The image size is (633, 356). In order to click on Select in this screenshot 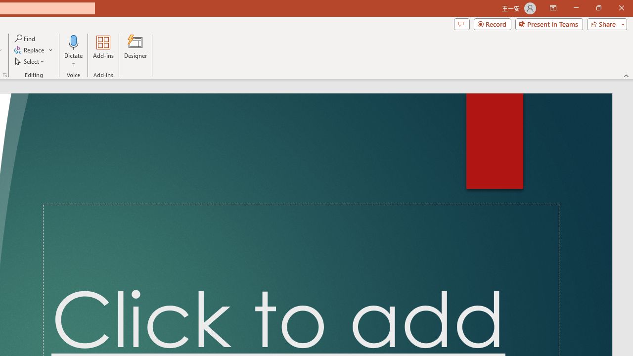, I will do `click(30, 61)`.